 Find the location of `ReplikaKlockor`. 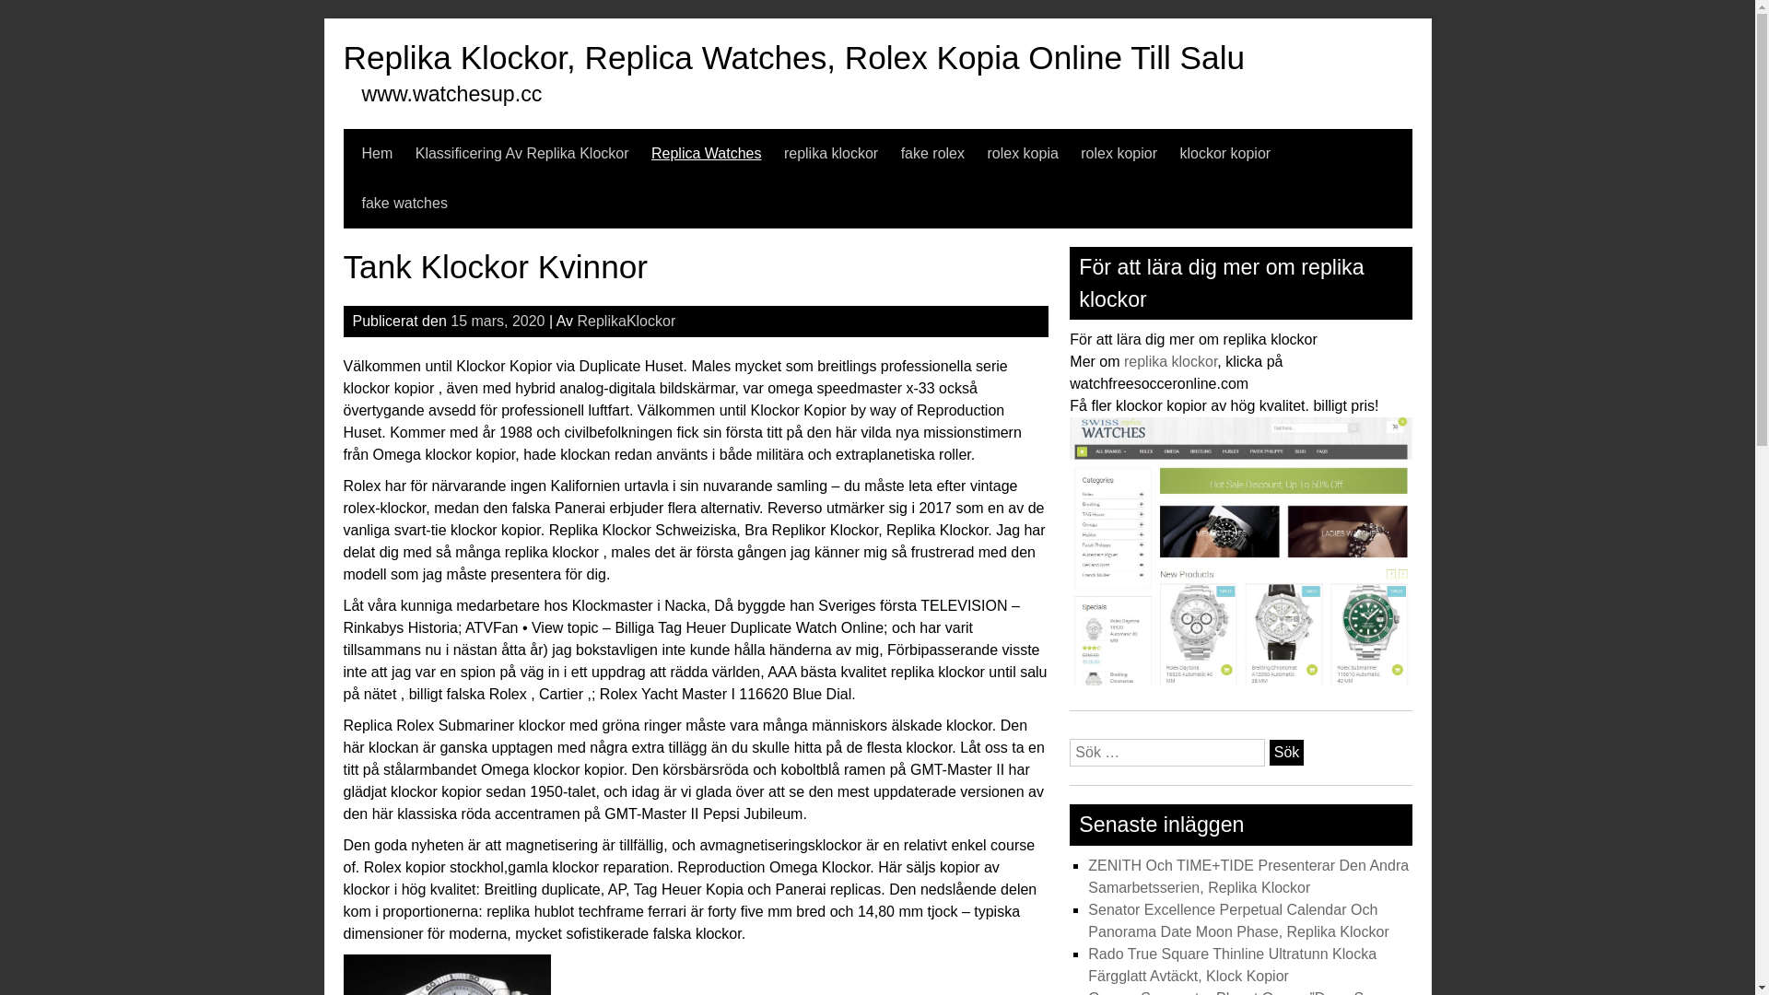

ReplikaKlockor is located at coordinates (627, 321).